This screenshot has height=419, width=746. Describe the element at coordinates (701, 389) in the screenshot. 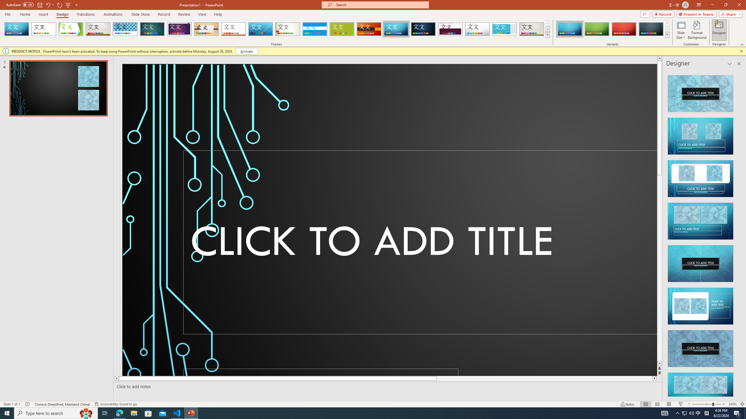

I see `Design Idea` at that location.